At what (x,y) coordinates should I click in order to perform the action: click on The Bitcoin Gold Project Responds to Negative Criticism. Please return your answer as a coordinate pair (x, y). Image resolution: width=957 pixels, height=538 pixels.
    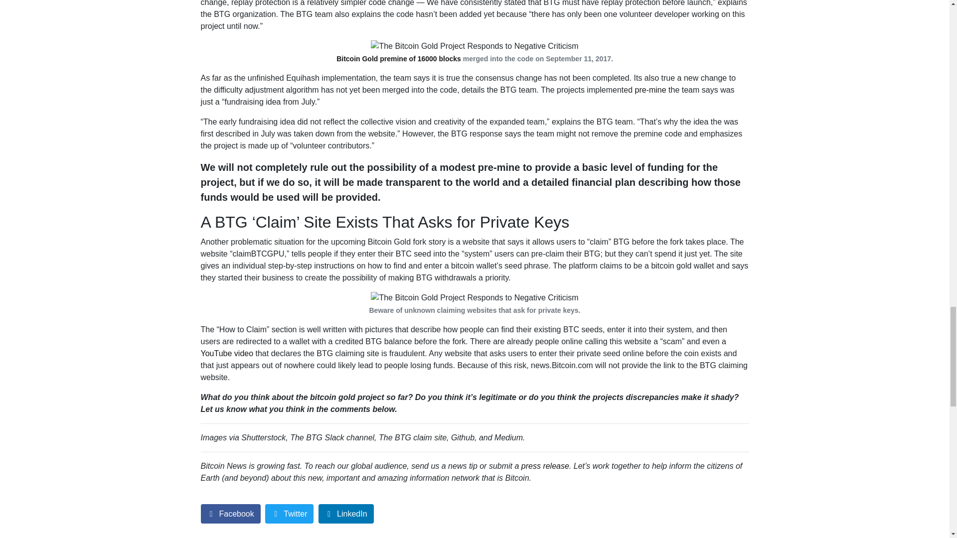
    Looking at the image, I should click on (475, 46).